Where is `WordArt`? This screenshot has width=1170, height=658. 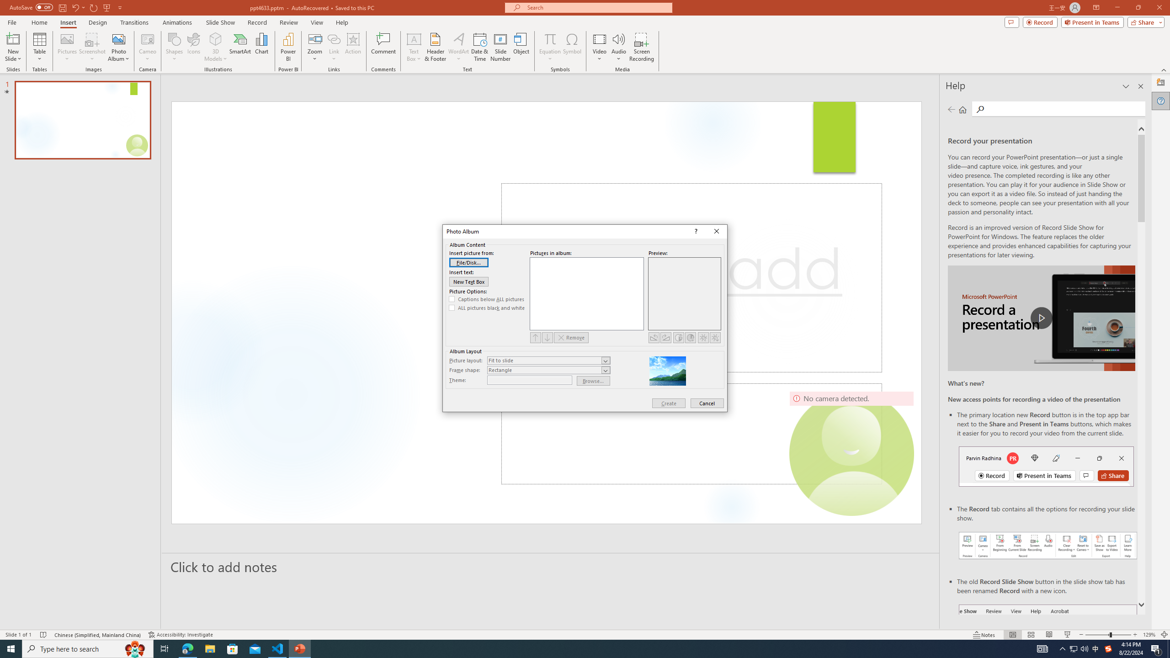 WordArt is located at coordinates (458, 47).